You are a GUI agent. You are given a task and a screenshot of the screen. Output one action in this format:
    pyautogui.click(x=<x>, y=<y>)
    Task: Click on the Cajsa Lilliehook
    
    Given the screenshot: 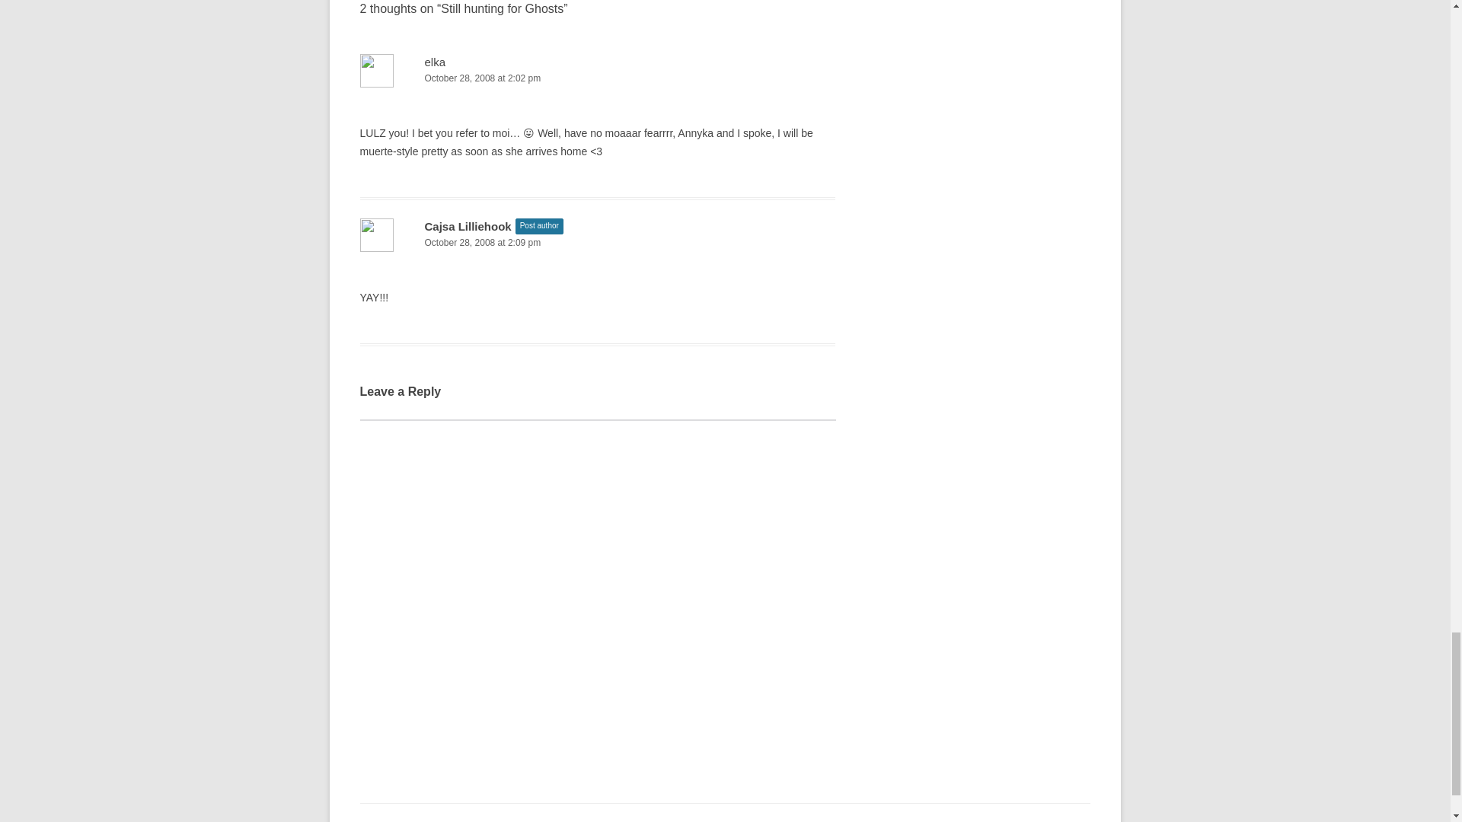 What is the action you would take?
    pyautogui.click(x=468, y=226)
    